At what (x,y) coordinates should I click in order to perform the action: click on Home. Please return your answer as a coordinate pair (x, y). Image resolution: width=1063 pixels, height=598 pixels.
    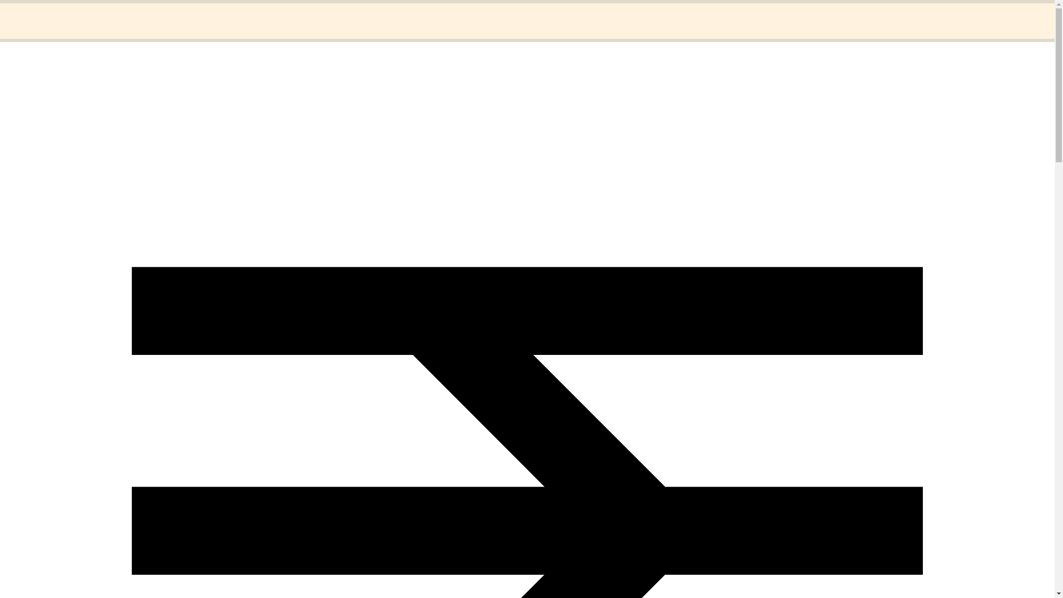
    Looking at the image, I should click on (37, 13).